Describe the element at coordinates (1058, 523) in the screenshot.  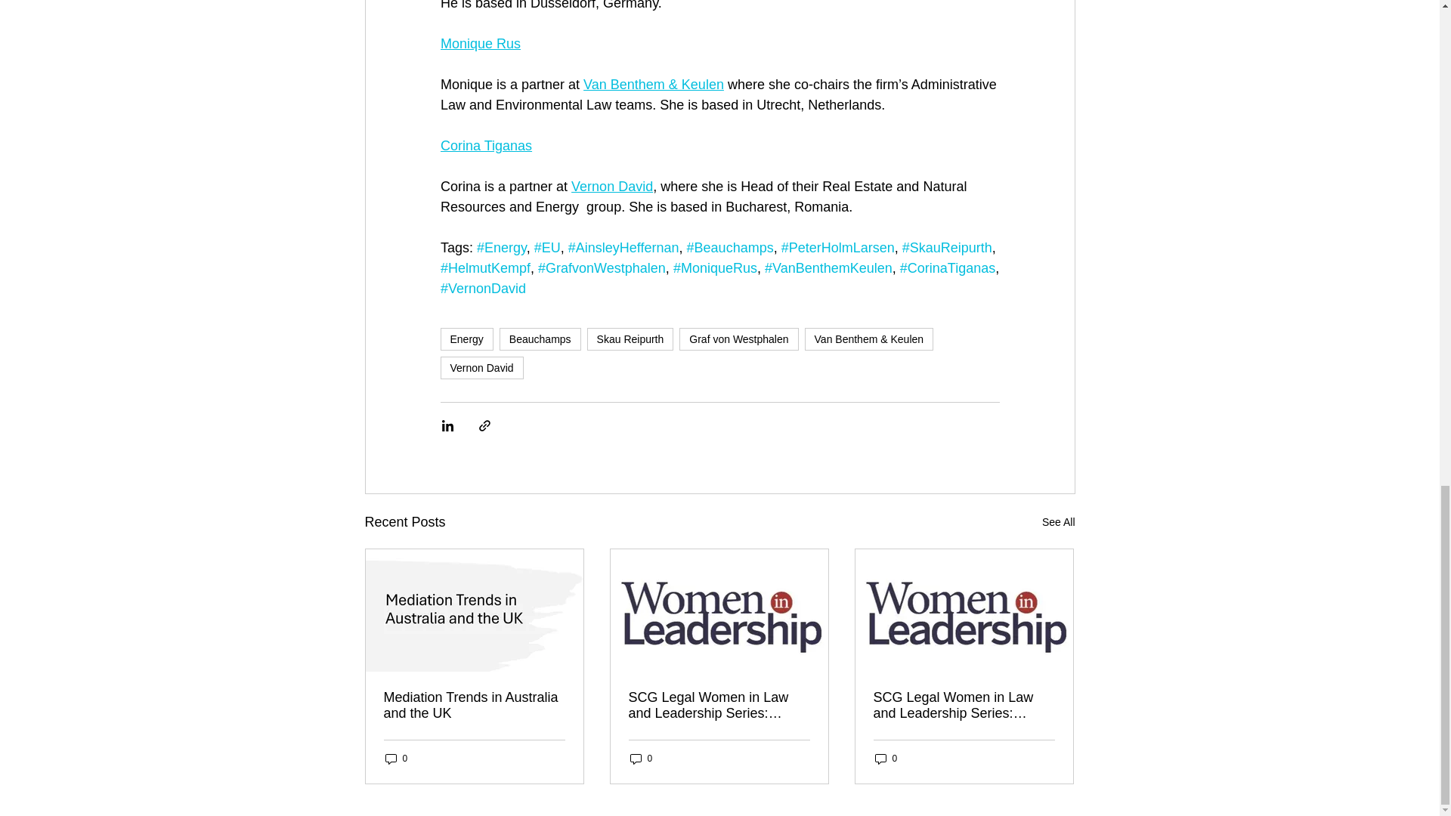
I see `See All` at that location.